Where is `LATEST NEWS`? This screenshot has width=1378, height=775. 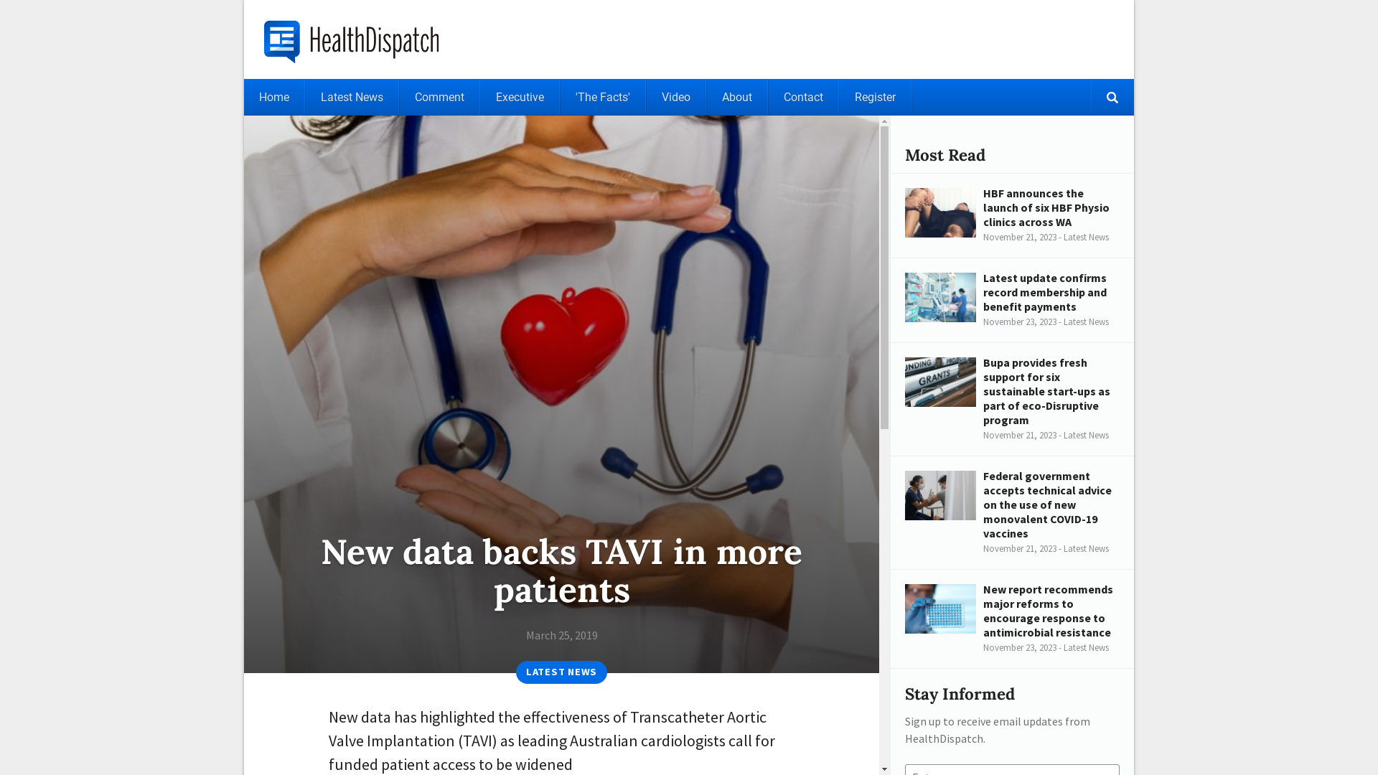
LATEST NEWS is located at coordinates (562, 672).